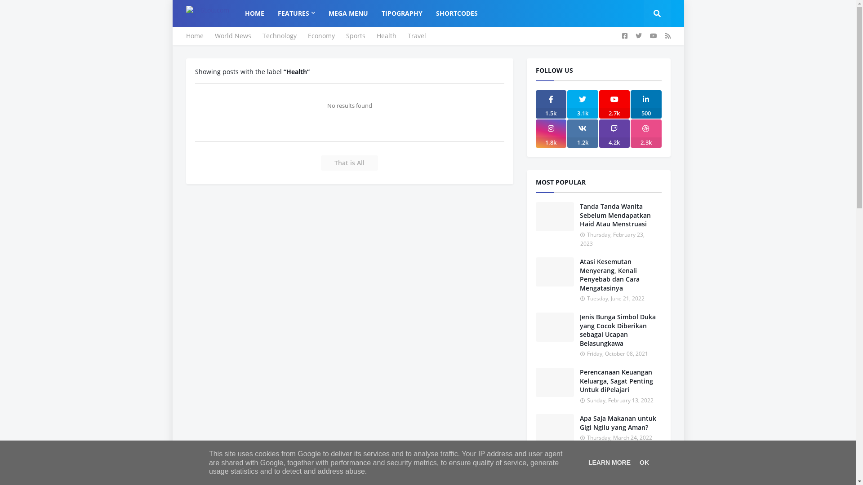 Image resolution: width=863 pixels, height=485 pixels. I want to click on Home, so click(195, 36).